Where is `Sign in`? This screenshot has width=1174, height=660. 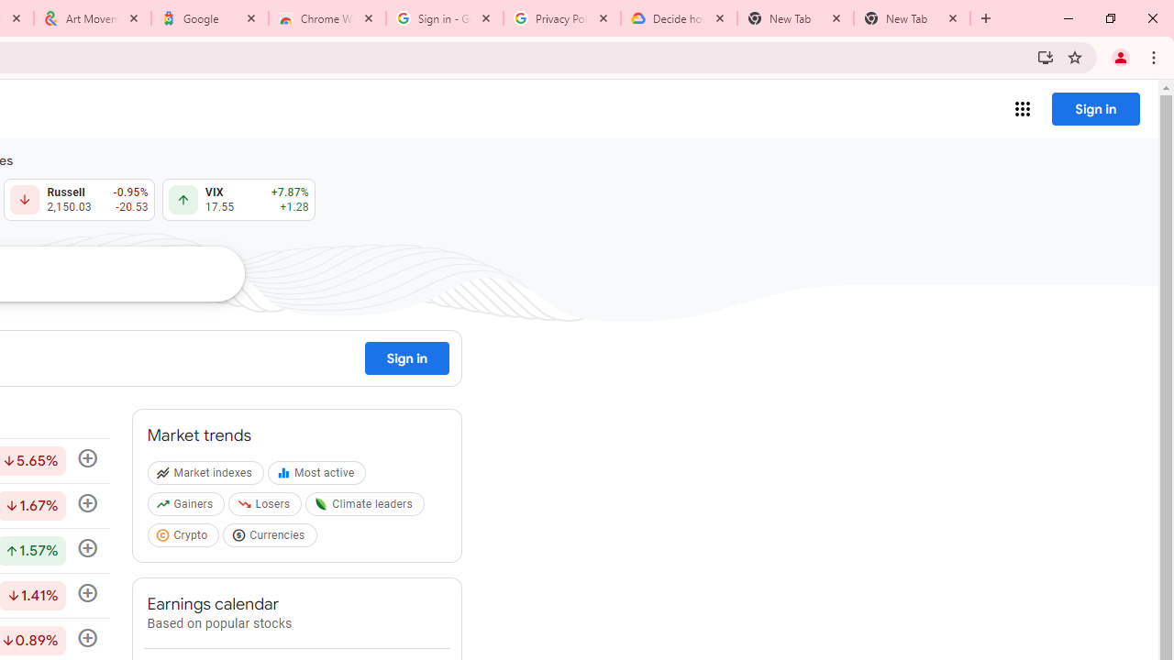 Sign in is located at coordinates (1095, 108).